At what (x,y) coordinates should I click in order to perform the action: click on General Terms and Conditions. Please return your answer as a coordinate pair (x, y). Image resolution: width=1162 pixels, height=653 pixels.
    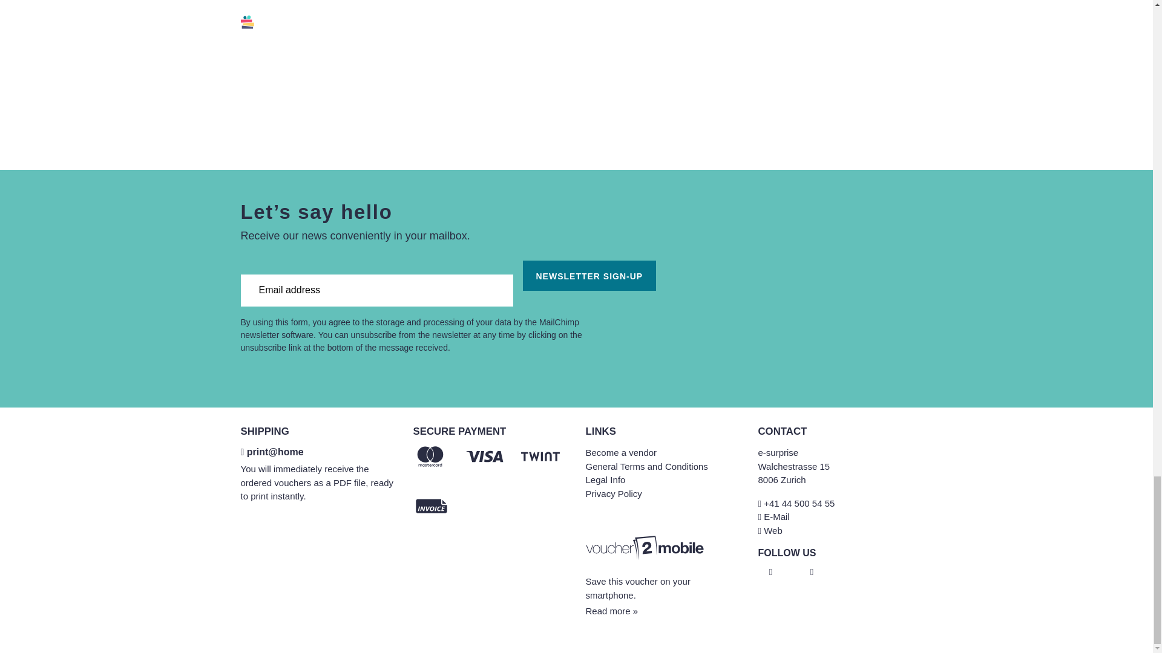
    Looking at the image, I should click on (646, 466).